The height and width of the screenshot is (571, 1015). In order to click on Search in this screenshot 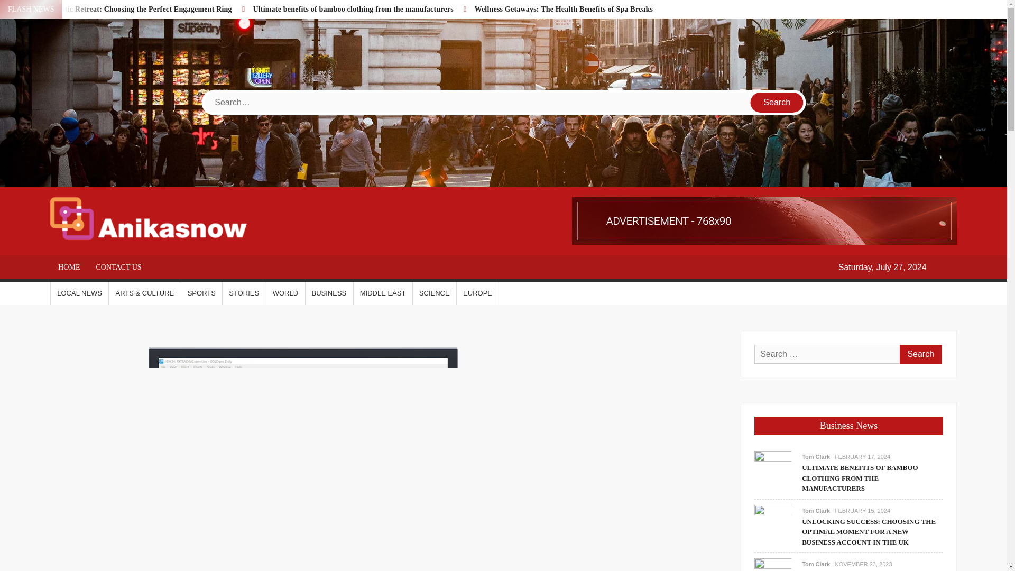, I will do `click(920, 354)`.